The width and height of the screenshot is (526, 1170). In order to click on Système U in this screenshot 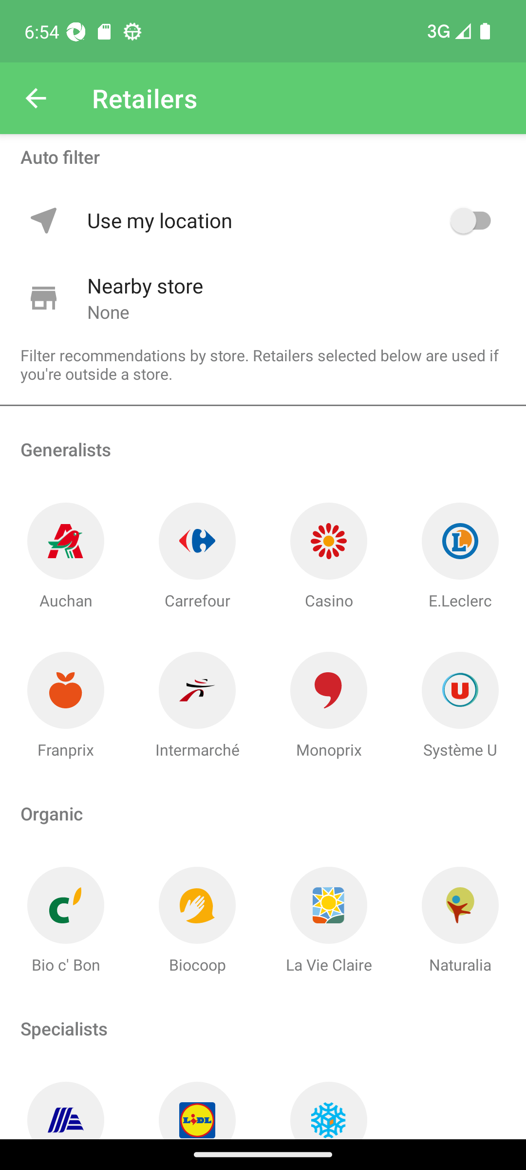, I will do `click(460, 706)`.